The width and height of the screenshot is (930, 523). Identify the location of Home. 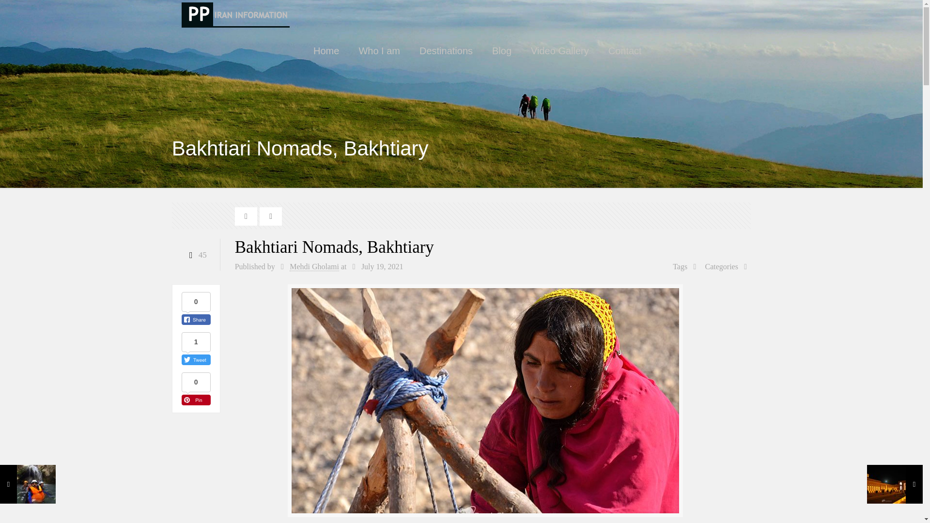
(326, 51).